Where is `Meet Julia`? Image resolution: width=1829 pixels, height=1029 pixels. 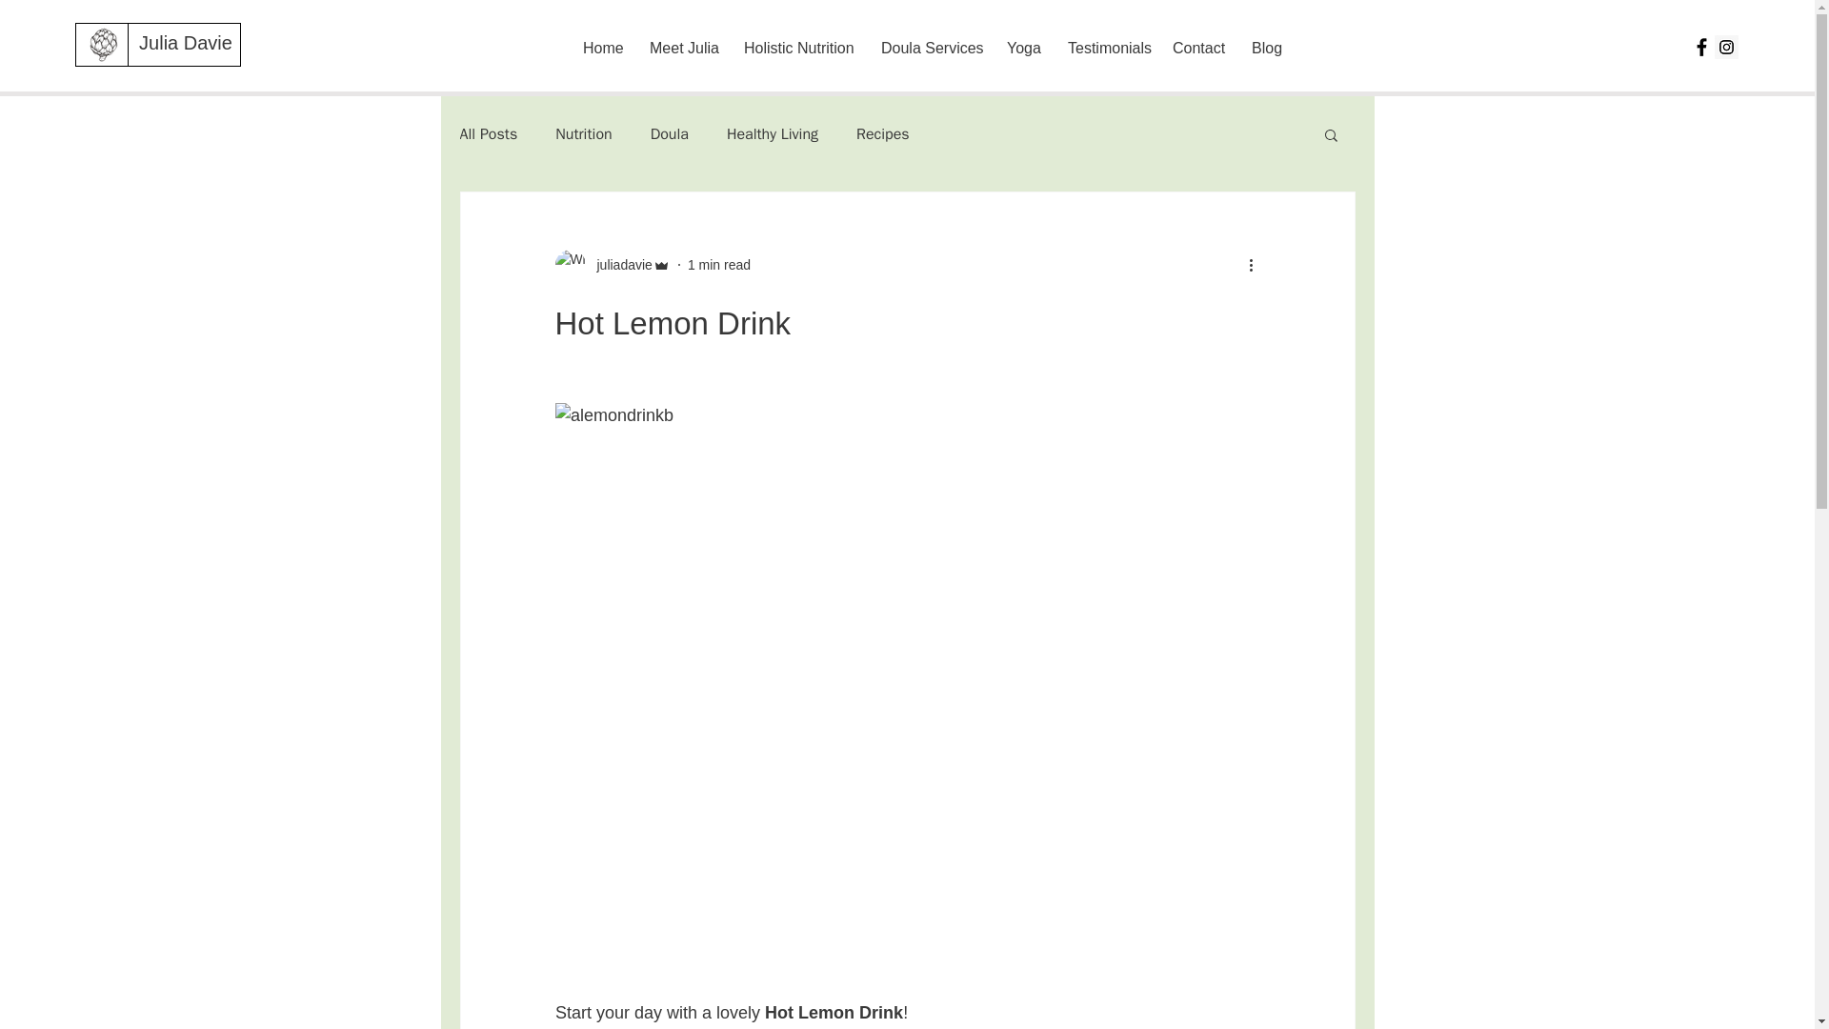 Meet Julia is located at coordinates (682, 48).